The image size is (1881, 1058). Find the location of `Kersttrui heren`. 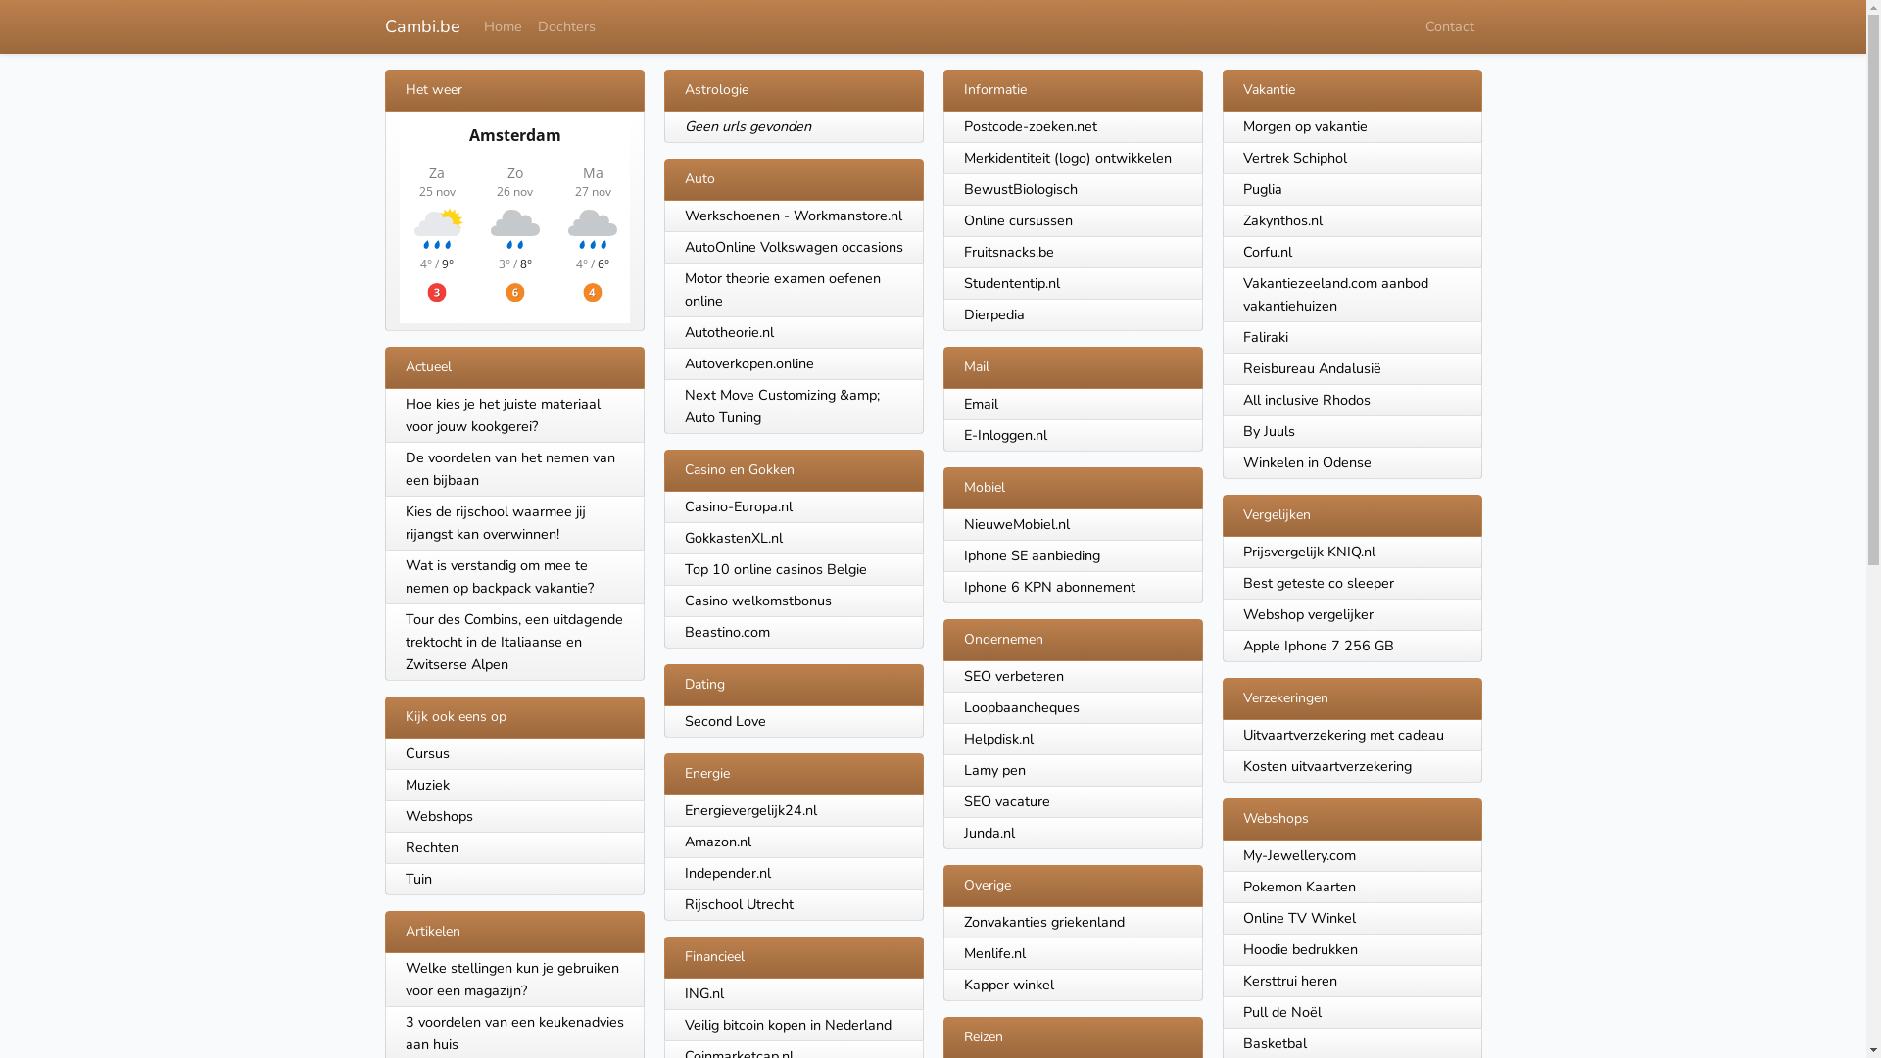

Kersttrui heren is located at coordinates (1289, 981).